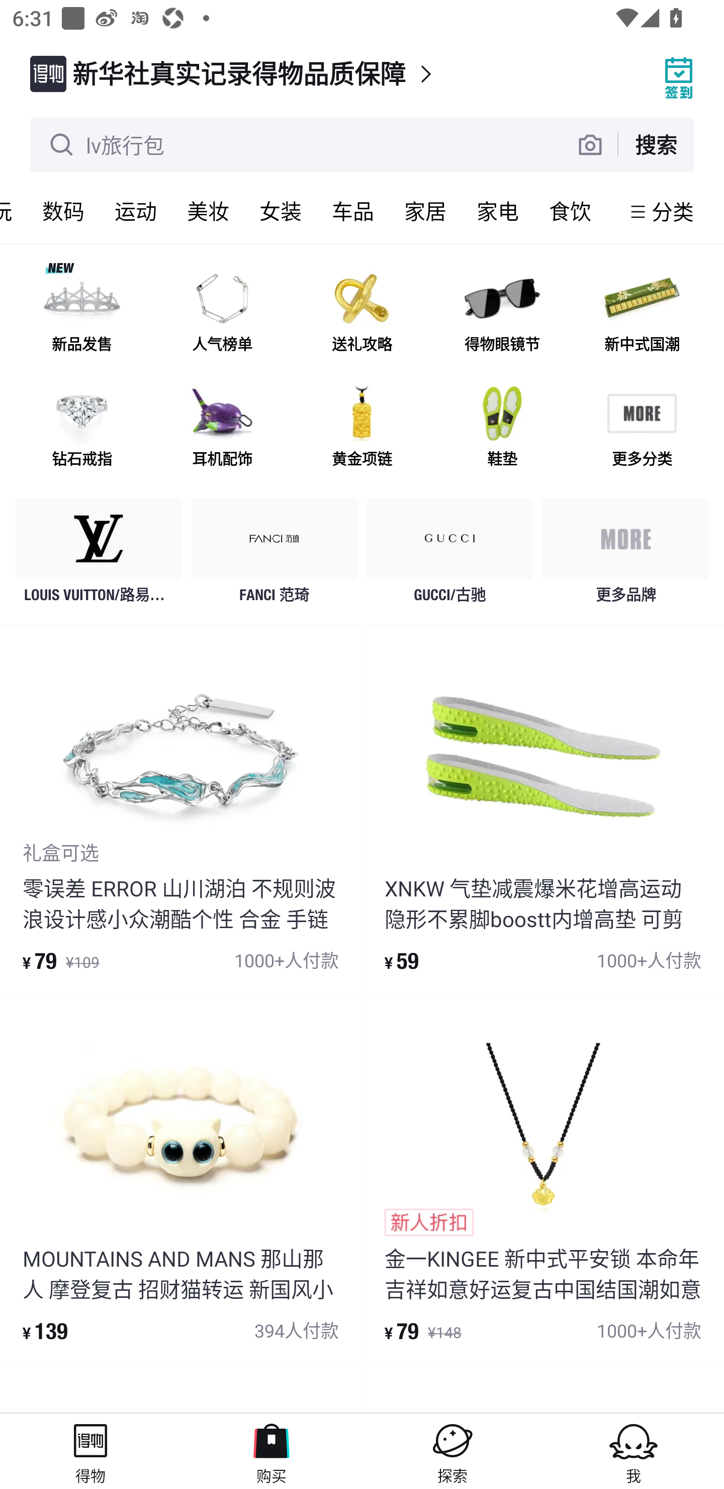  What do you see at coordinates (642, 428) in the screenshot?
I see `更多分类` at bounding box center [642, 428].